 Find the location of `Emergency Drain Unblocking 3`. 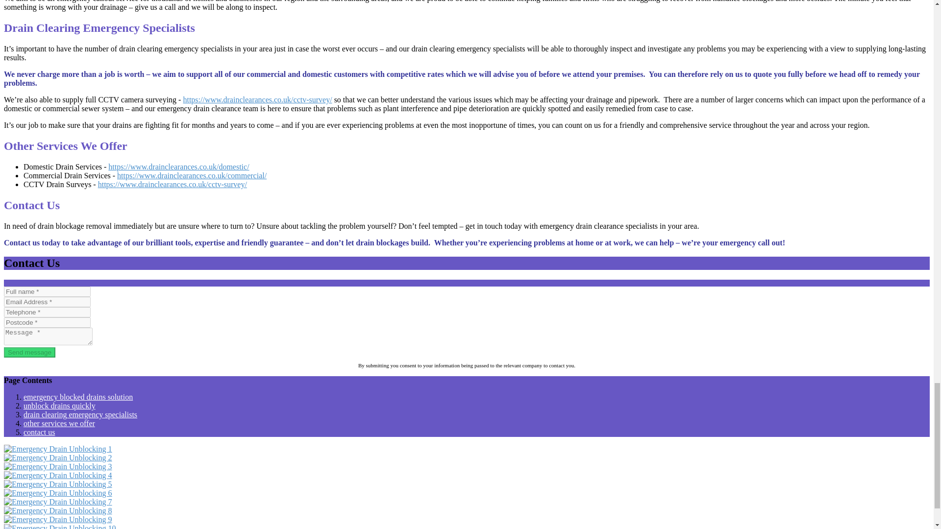

Emergency Drain Unblocking 3 is located at coordinates (58, 466).